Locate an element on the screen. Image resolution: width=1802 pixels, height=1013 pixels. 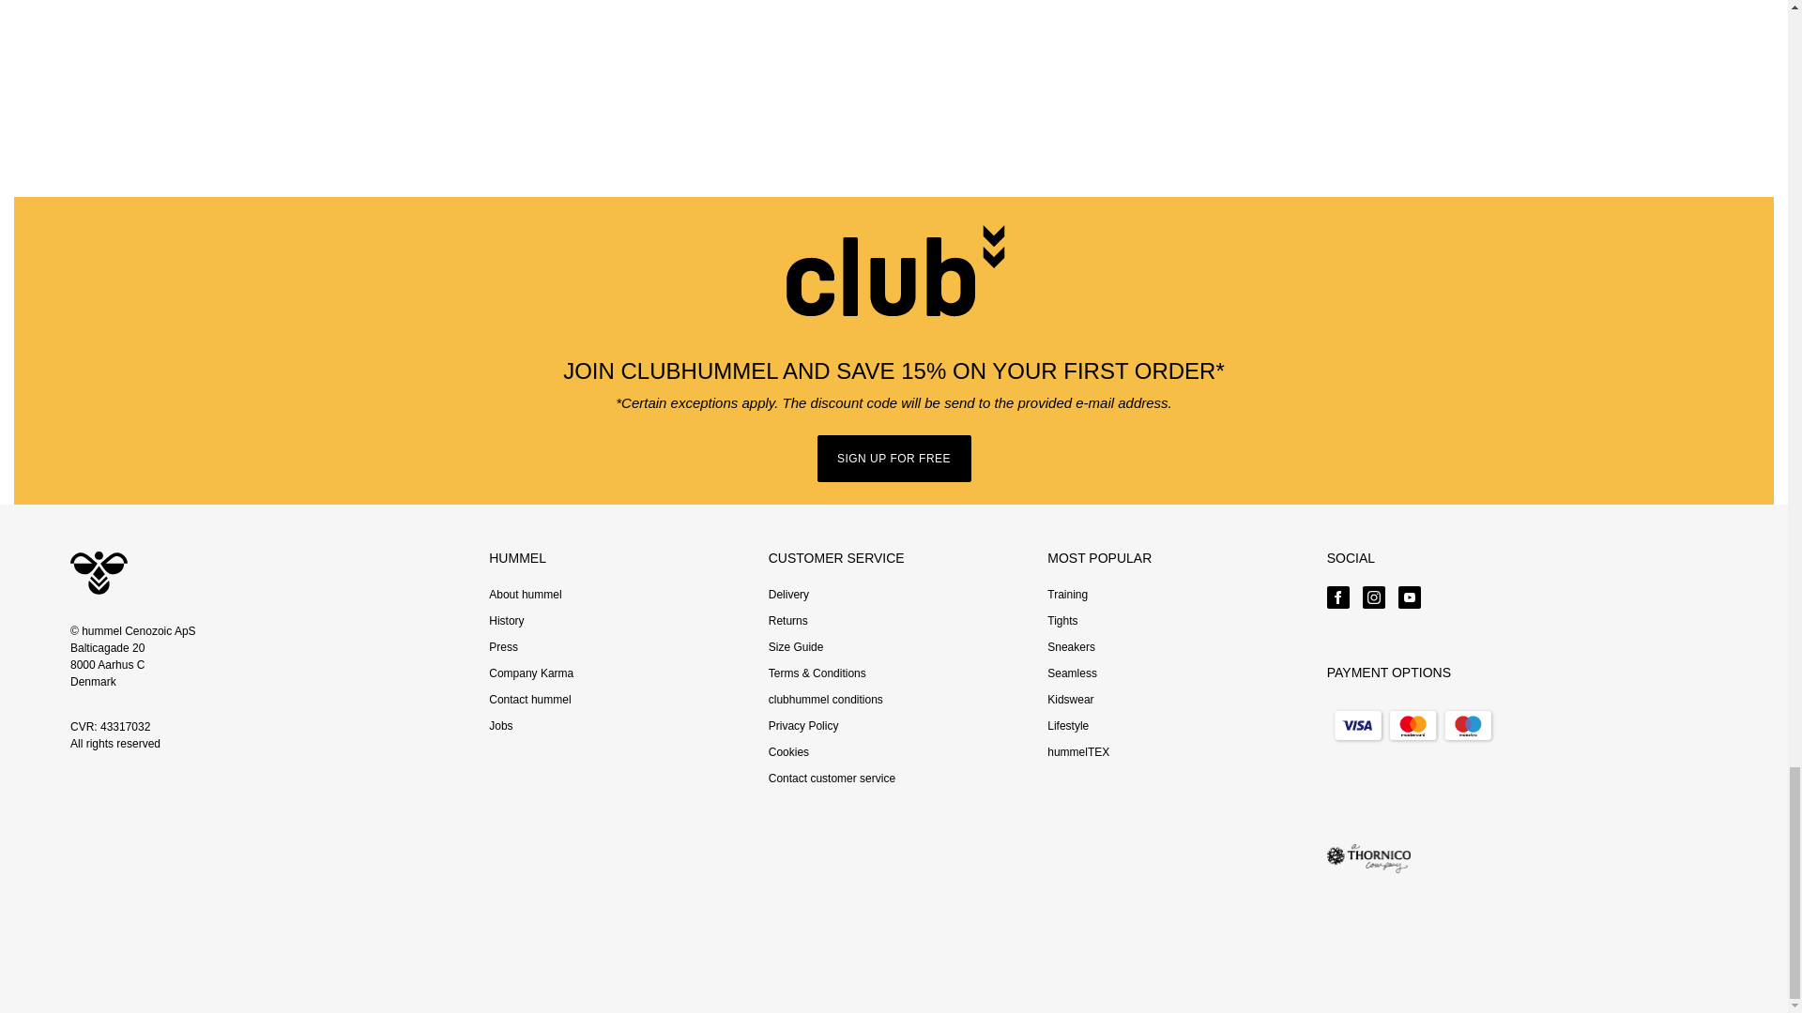
Go to History is located at coordinates (506, 620).